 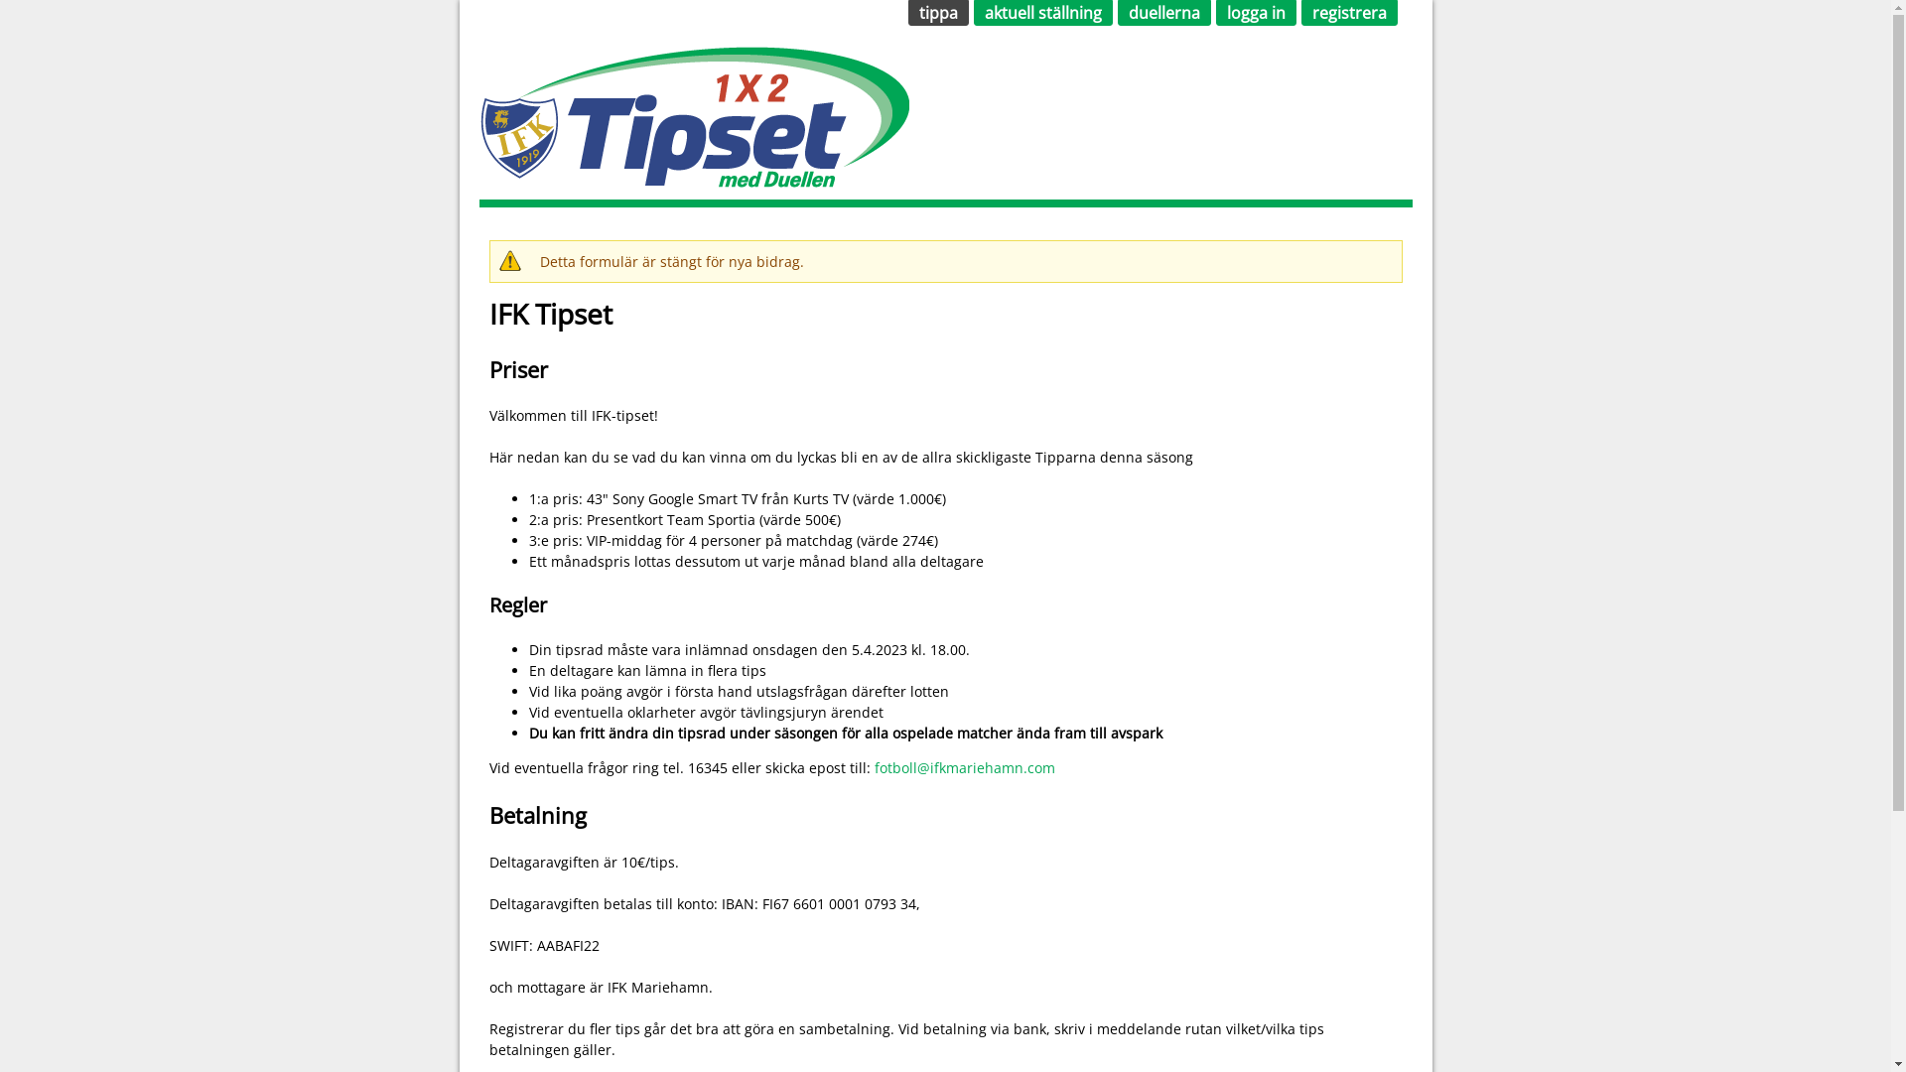 What do you see at coordinates (693, 179) in the screenshot?
I see `Hemsida` at bounding box center [693, 179].